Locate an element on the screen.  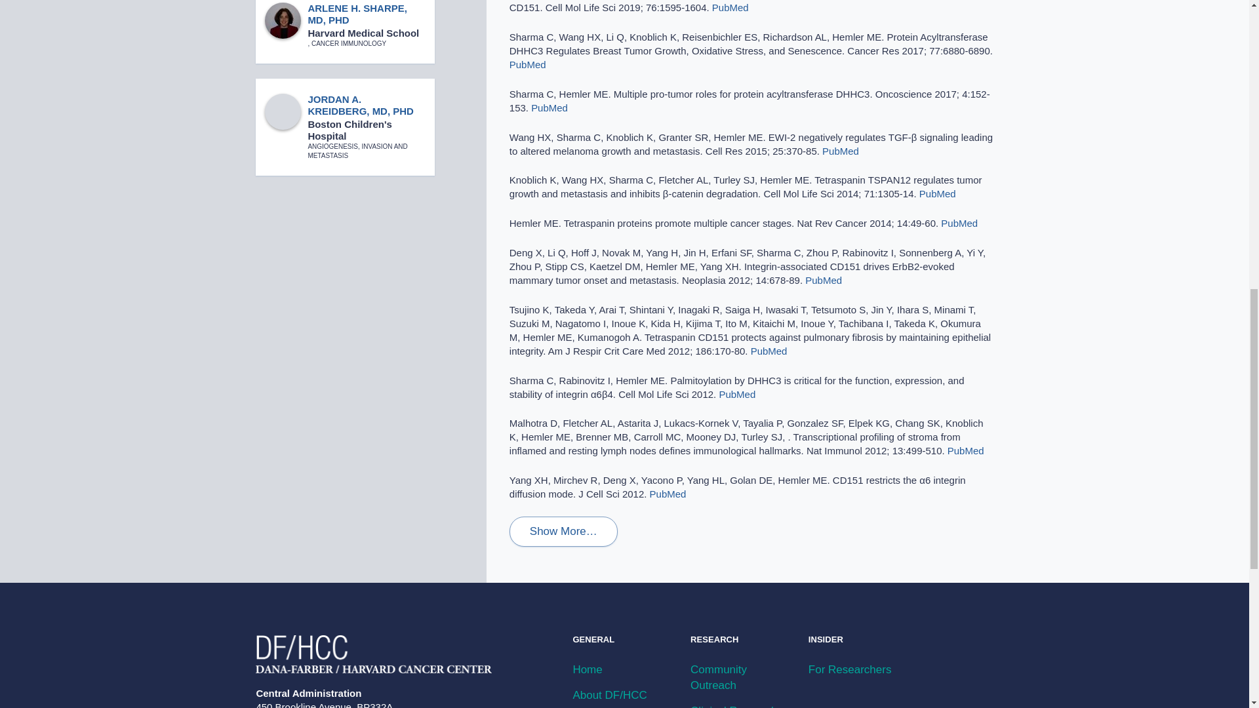
PubMed is located at coordinates (737, 394).